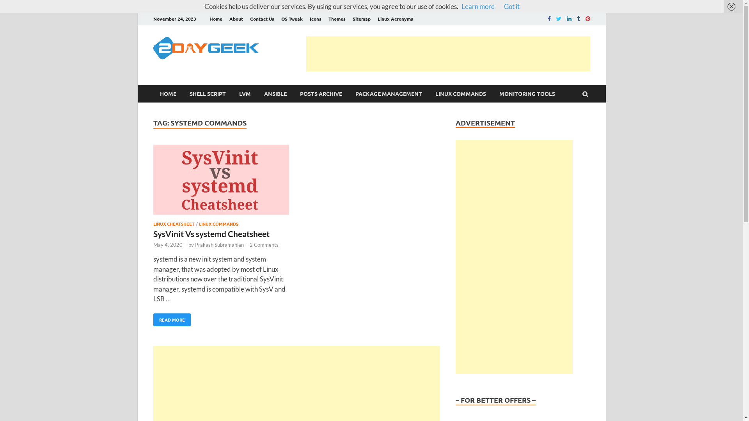  What do you see at coordinates (216, 19) in the screenshot?
I see `Home` at bounding box center [216, 19].